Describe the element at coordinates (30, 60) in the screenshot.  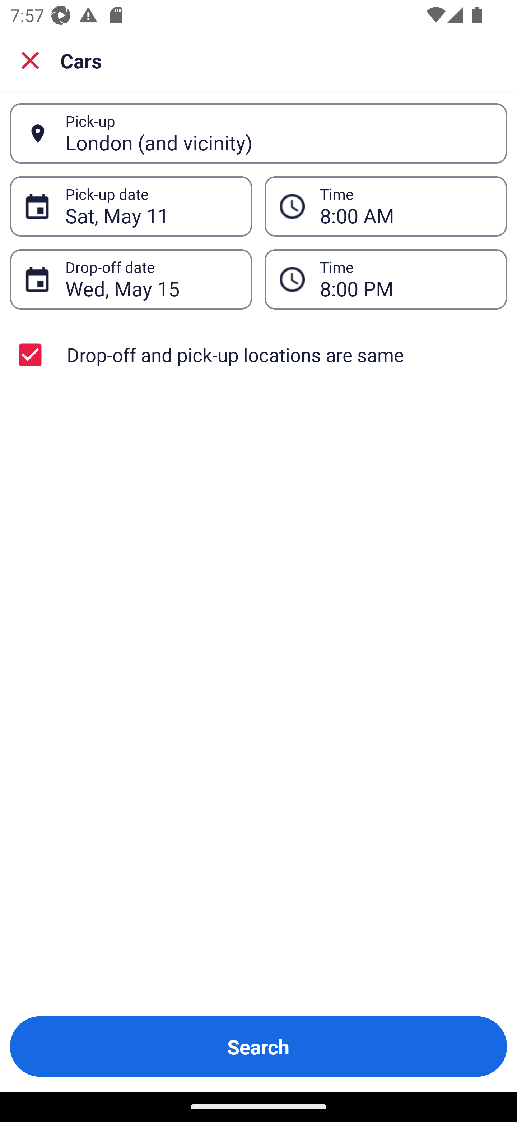
I see `Close search screen` at that location.